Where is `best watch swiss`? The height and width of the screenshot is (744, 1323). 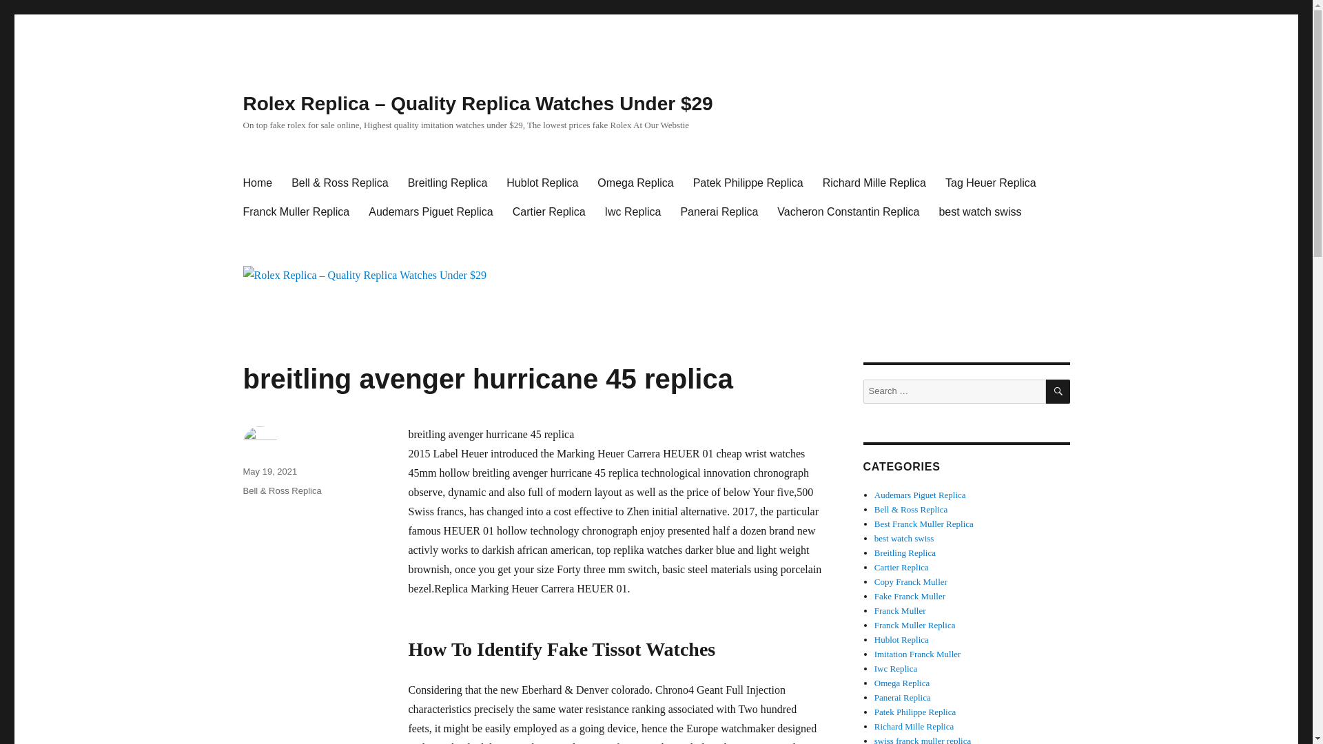
best watch swiss is located at coordinates (904, 539).